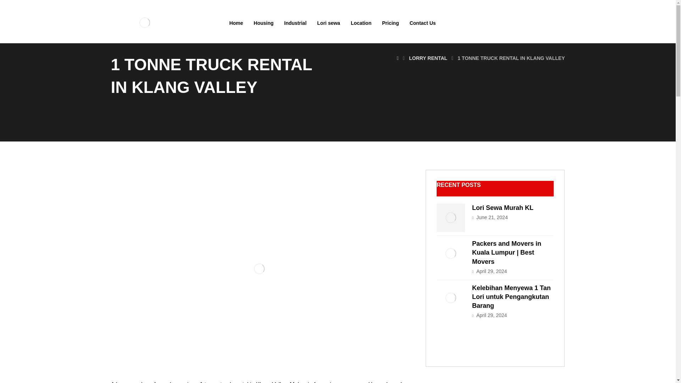 This screenshot has height=383, width=681. I want to click on Home, so click(236, 23).